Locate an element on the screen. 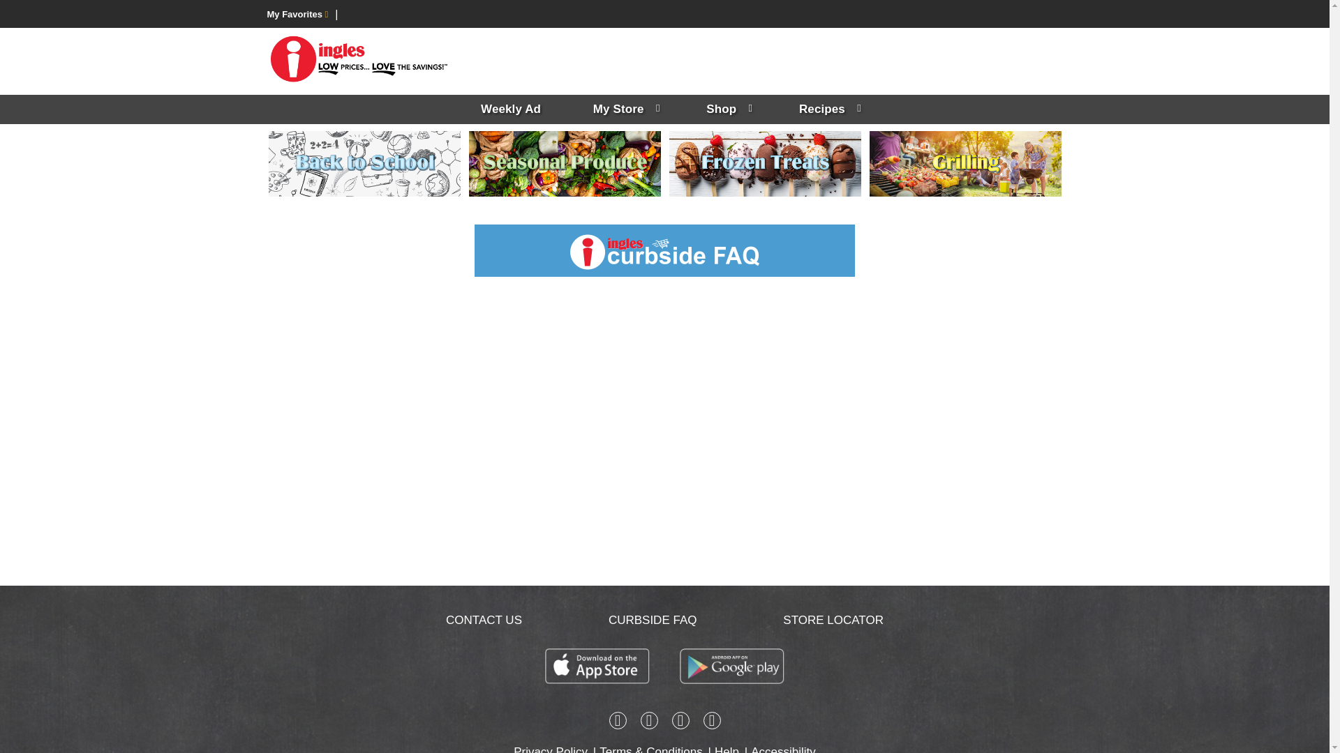  STORE LOCATOR is located at coordinates (833, 620).